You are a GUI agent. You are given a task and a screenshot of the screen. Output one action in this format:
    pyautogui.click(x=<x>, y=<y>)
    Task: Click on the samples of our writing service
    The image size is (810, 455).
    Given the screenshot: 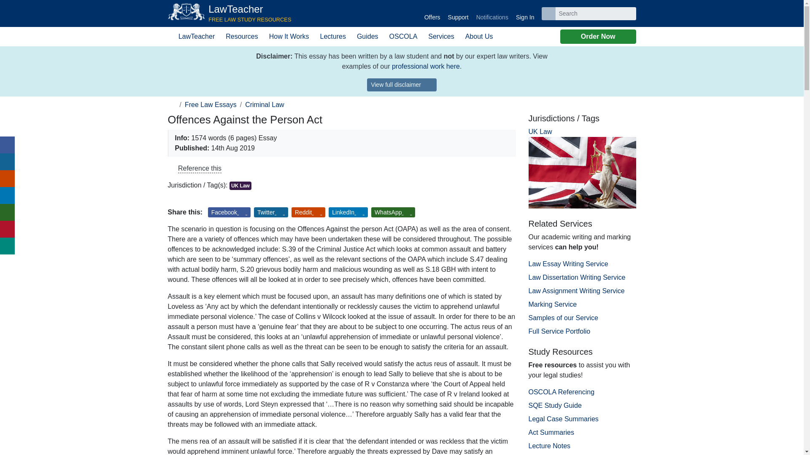 What is the action you would take?
    pyautogui.click(x=426, y=67)
    